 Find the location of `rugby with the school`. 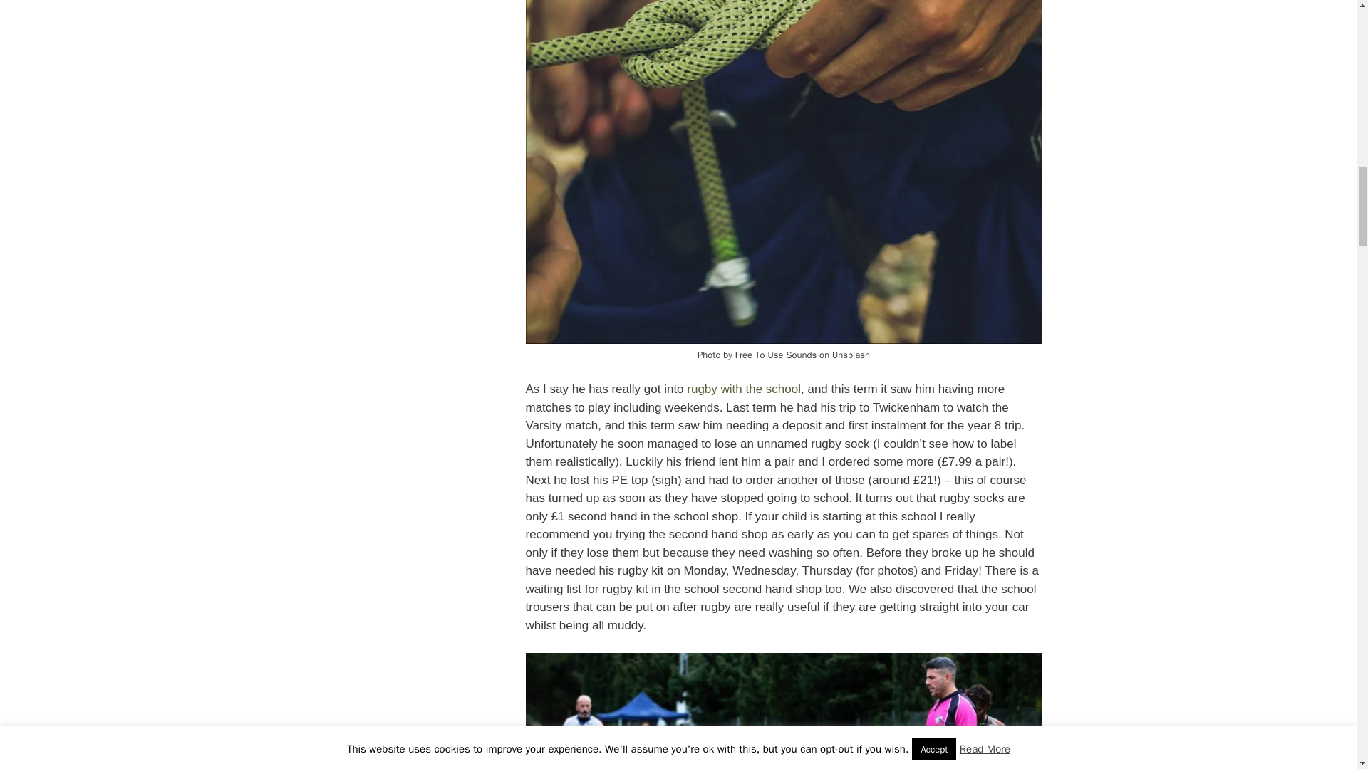

rugby with the school is located at coordinates (743, 389).